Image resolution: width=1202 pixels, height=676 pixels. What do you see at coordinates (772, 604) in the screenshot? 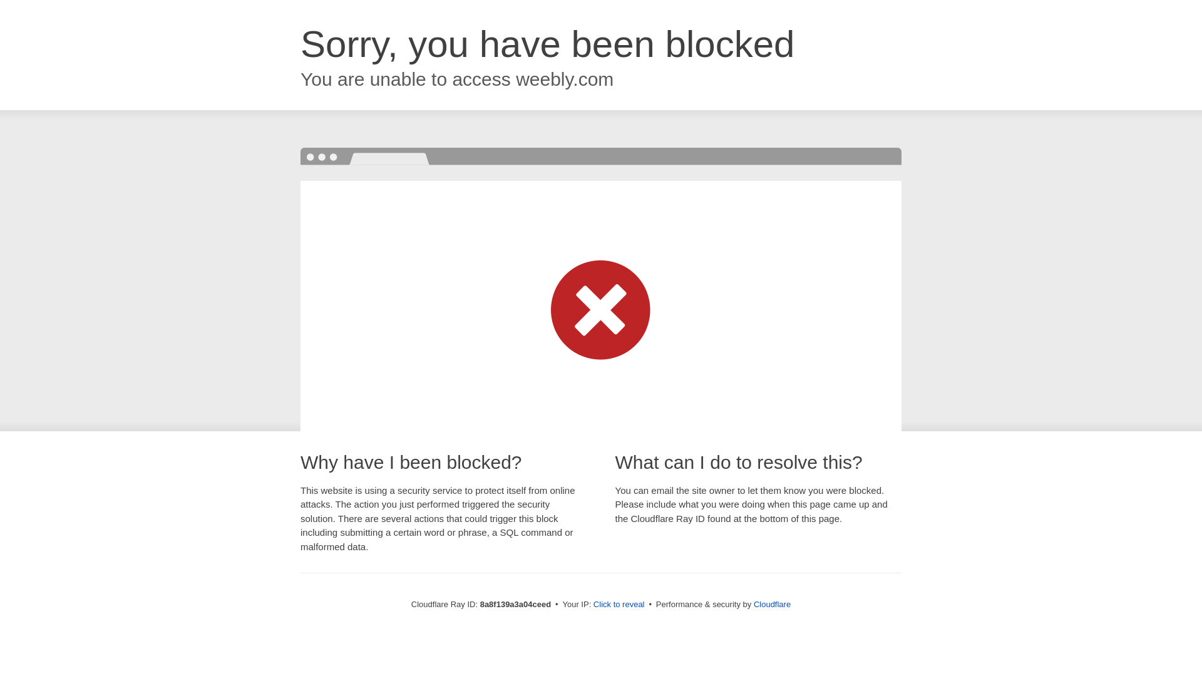
I see `Cloudflare` at bounding box center [772, 604].